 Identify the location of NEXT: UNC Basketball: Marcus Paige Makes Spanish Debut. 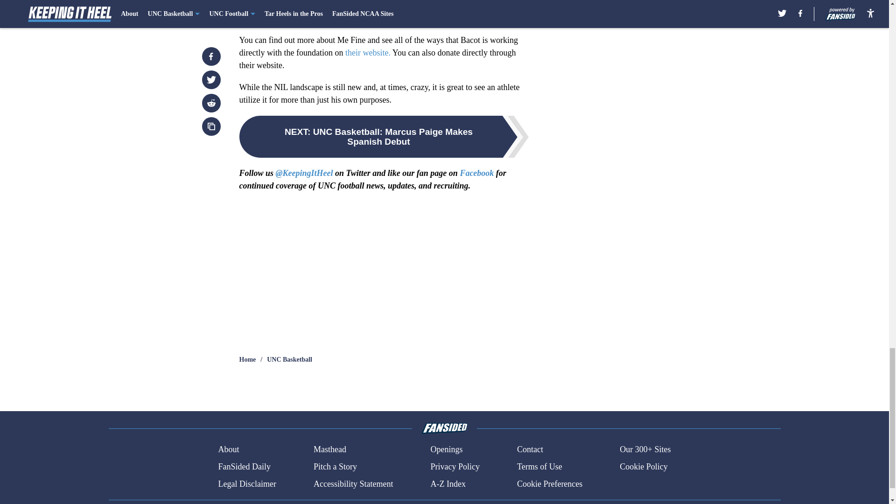
(384, 137).